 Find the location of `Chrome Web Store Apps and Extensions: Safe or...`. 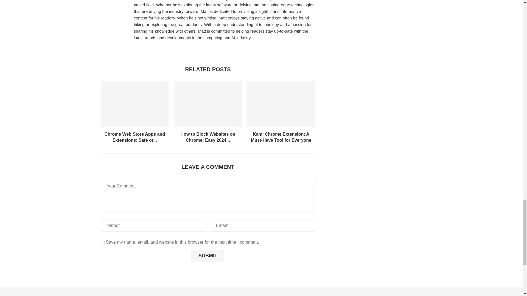

Chrome Web Store Apps and Extensions: Safe or... is located at coordinates (134, 137).